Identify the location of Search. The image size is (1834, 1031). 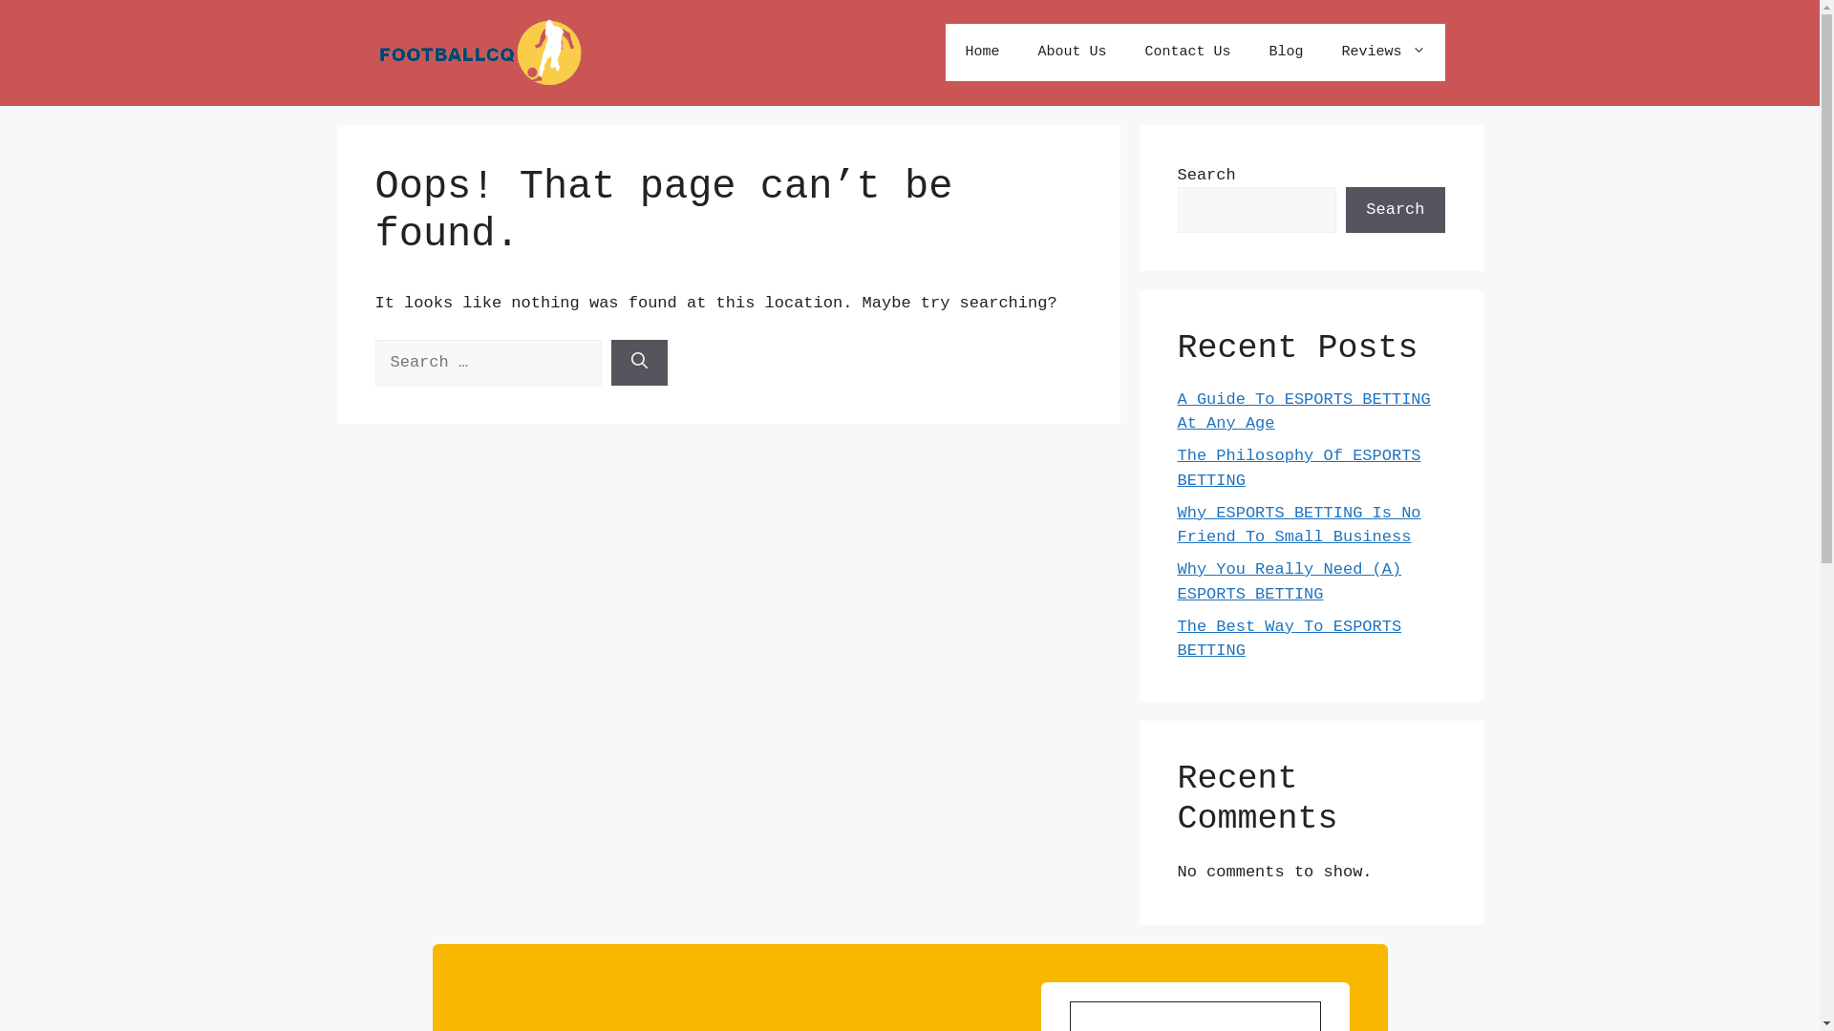
(1395, 210).